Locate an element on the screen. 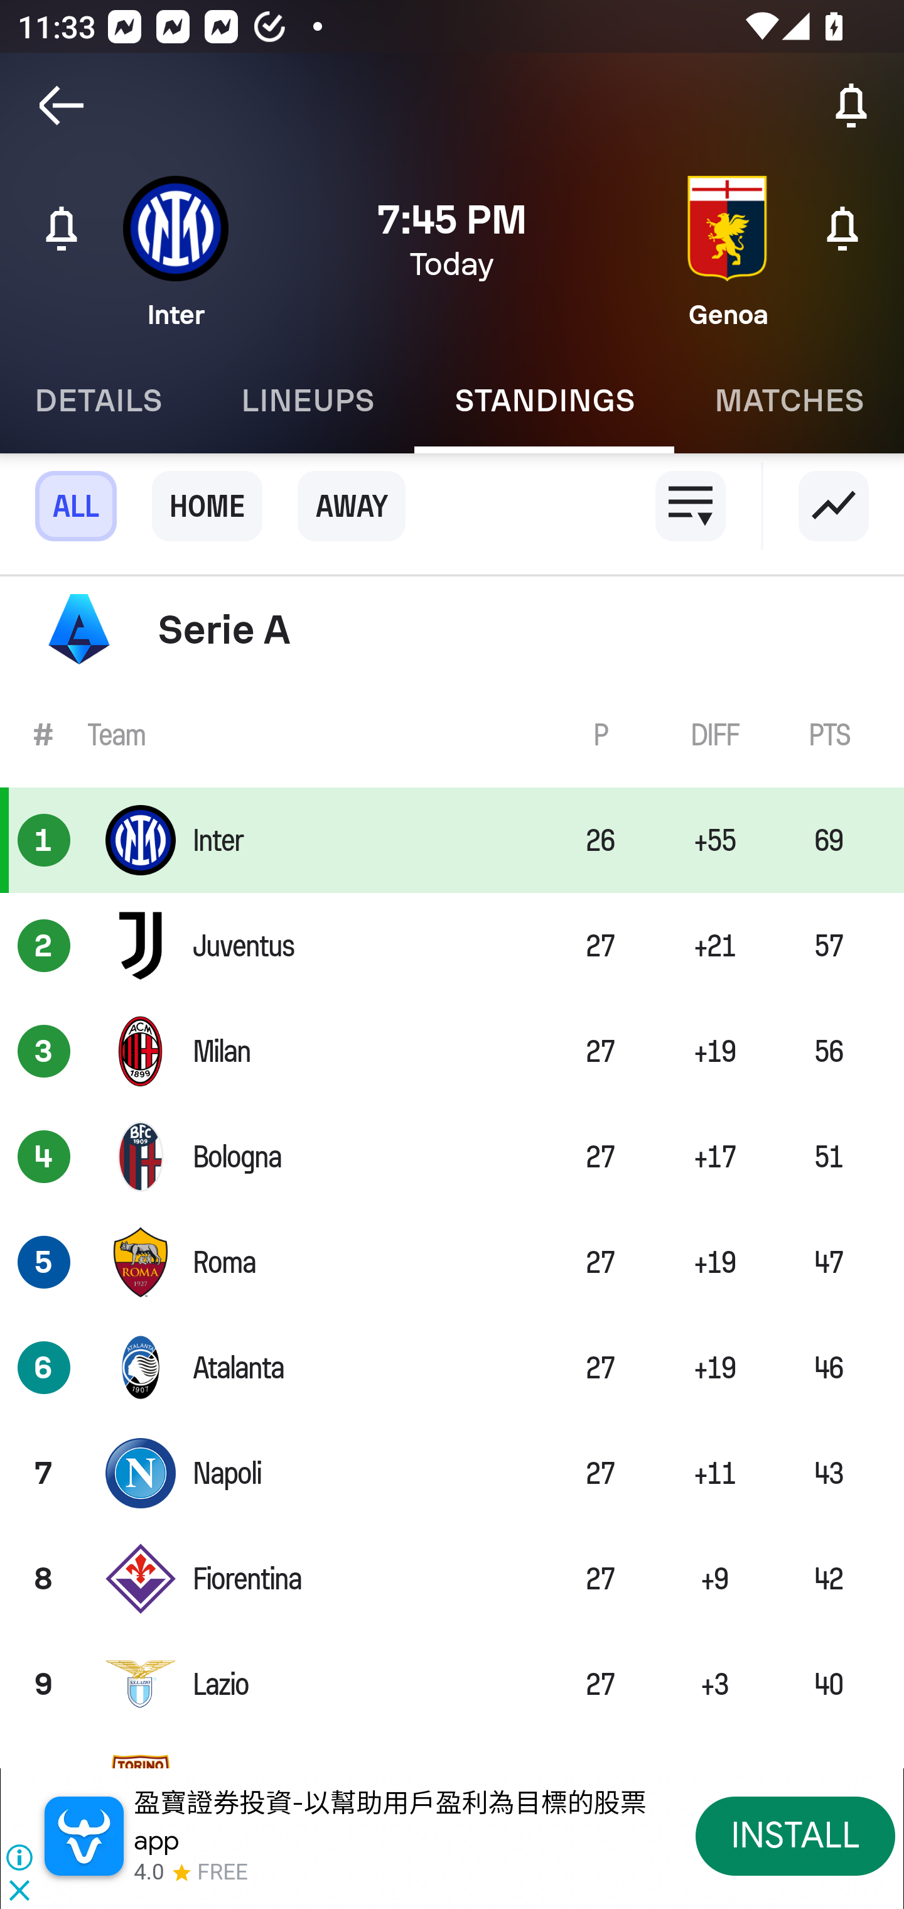 This screenshot has width=904, height=1909. 6 is located at coordinates (44, 1368).